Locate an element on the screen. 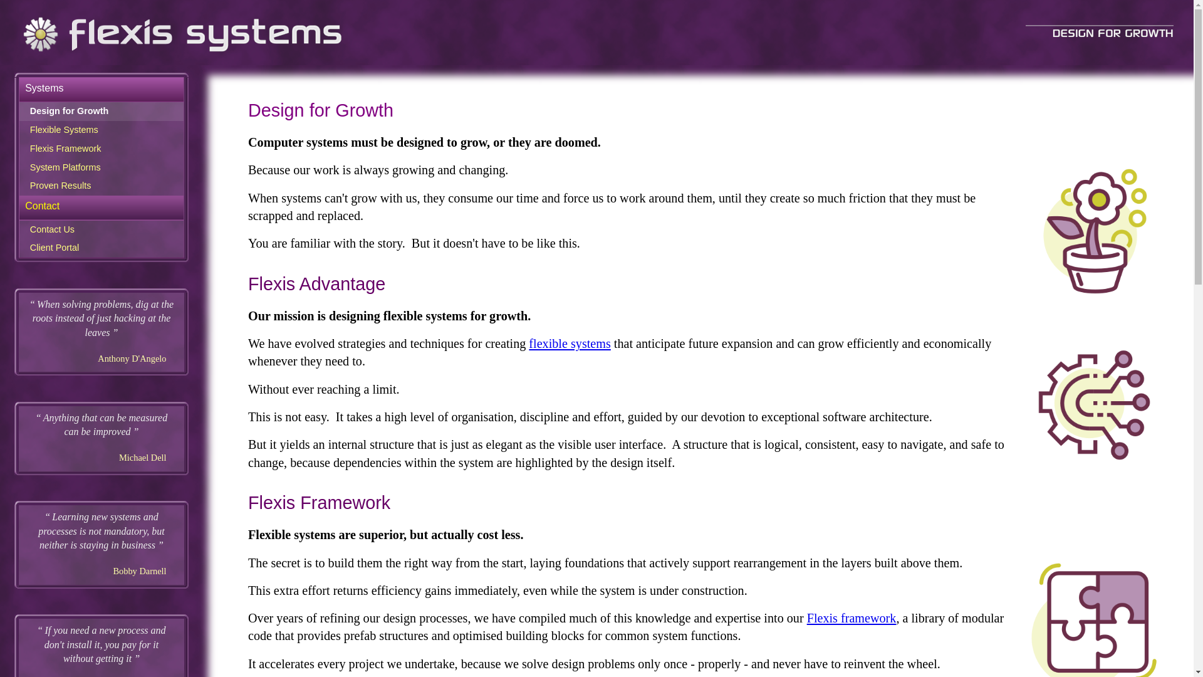 This screenshot has height=677, width=1203. Contact is located at coordinates (102, 206).